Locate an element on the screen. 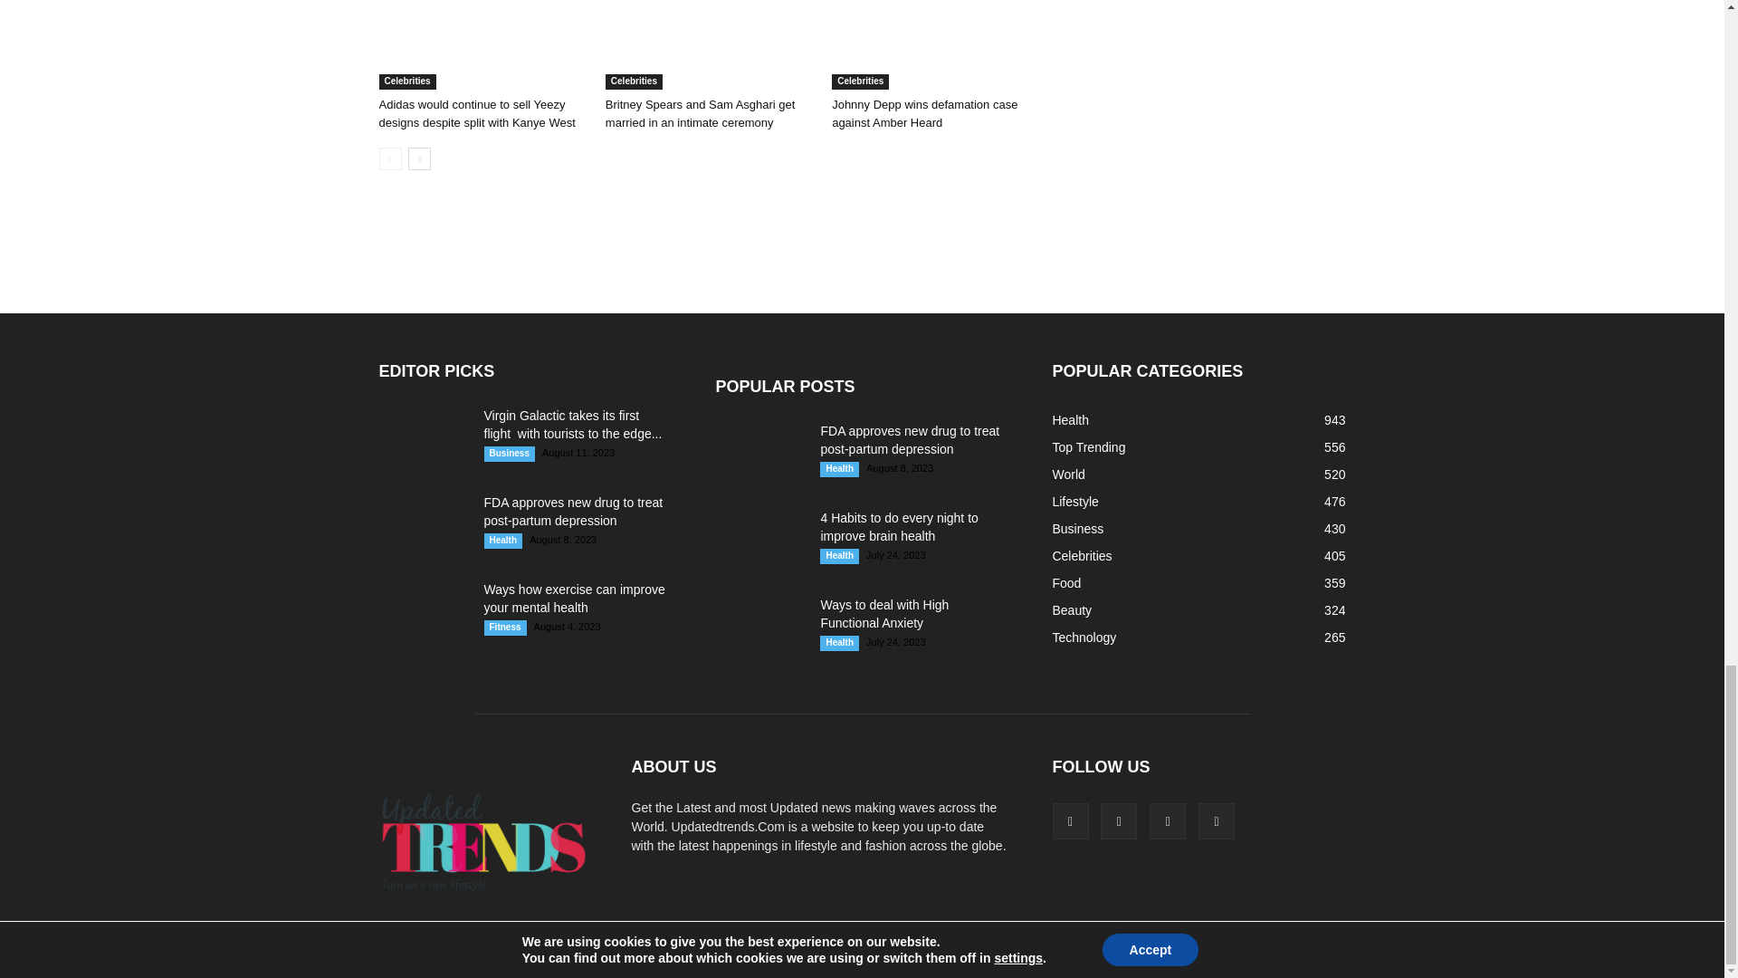 This screenshot has height=978, width=1738. Johnny Depp wins defamation case against Amber Heard is located at coordinates (936, 45).